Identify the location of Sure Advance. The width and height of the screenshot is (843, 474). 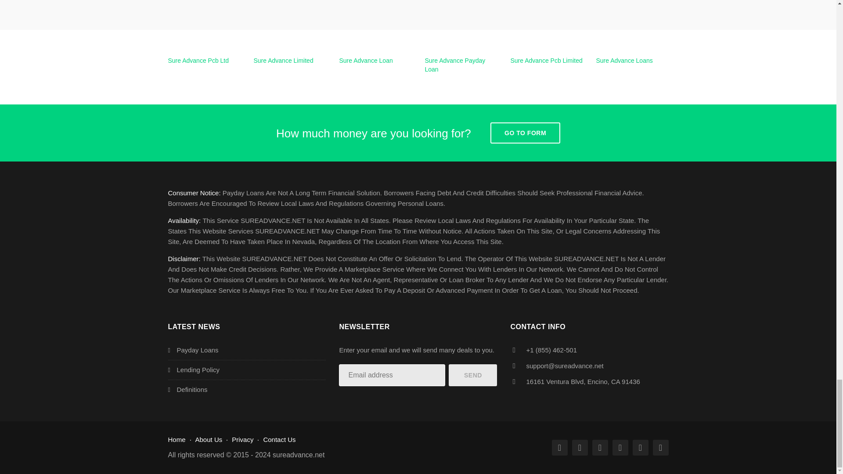
(299, 455).